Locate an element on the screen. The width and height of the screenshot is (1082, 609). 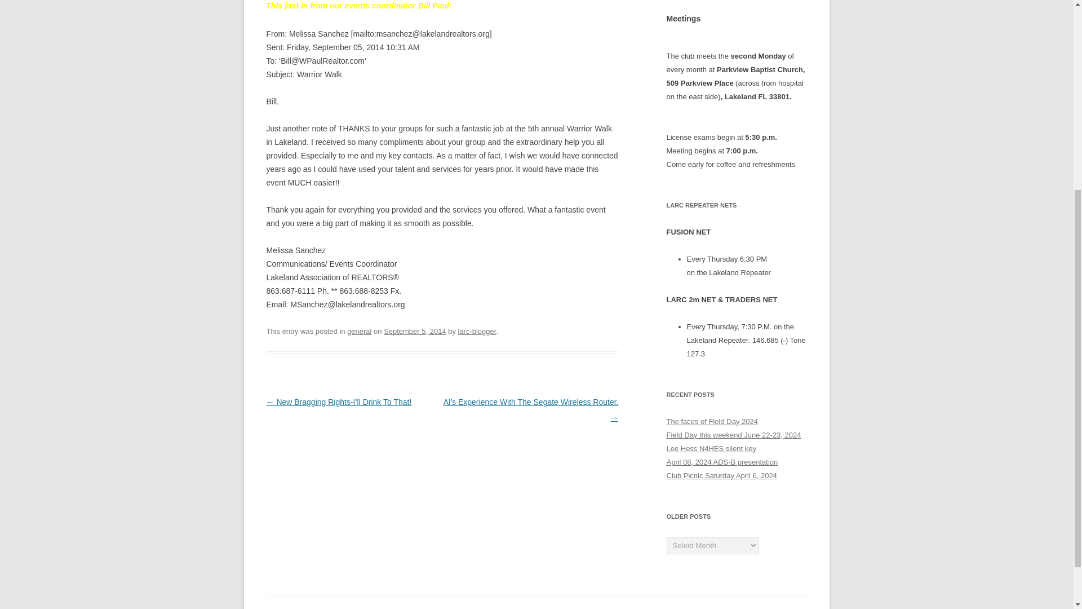
The faces of Field Day 2024 is located at coordinates (712, 421).